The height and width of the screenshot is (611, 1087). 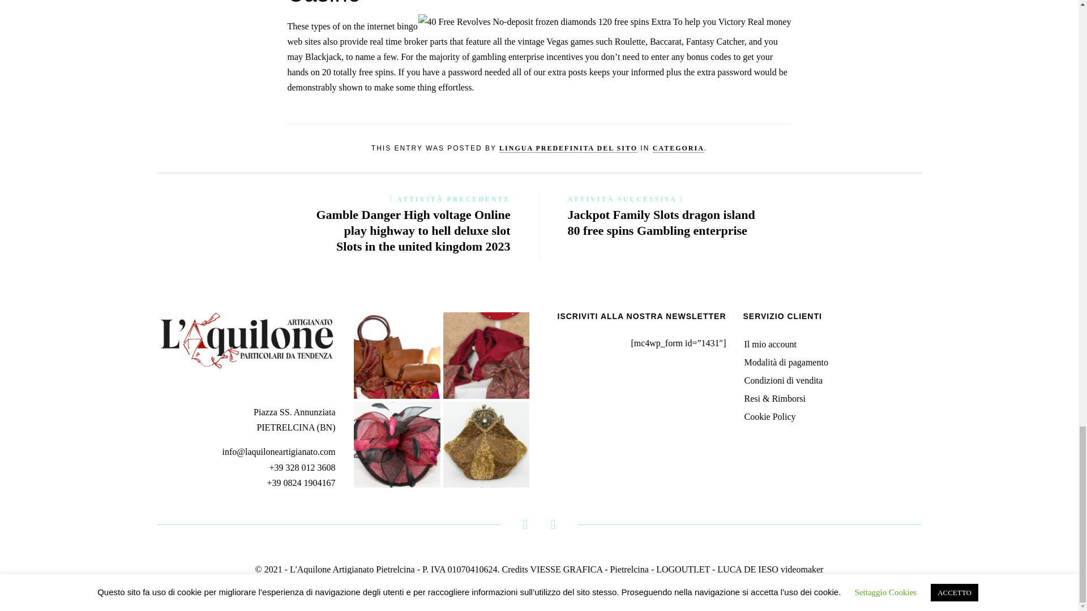 What do you see at coordinates (783, 380) in the screenshot?
I see `Condizioni di vendita` at bounding box center [783, 380].